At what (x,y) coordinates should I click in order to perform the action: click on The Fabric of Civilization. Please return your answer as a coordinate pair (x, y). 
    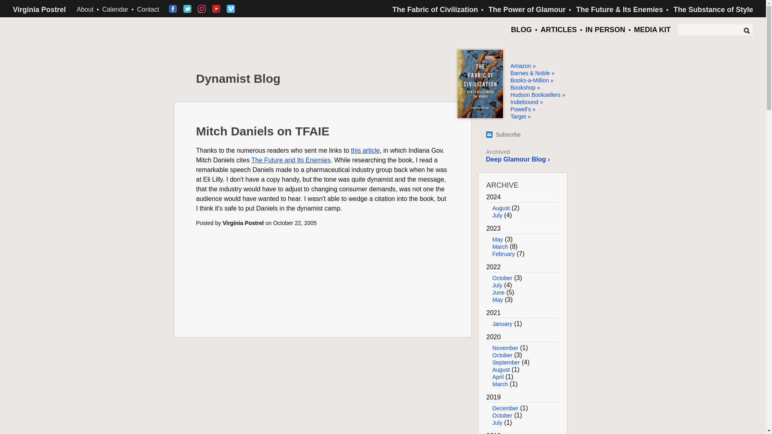
    Looking at the image, I should click on (435, 10).